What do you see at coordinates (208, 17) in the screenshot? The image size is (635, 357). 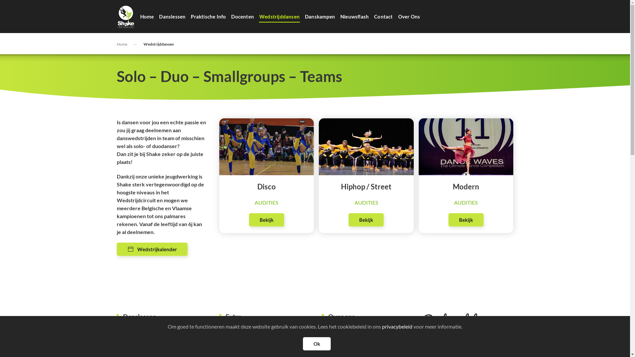 I see `Praktische Info` at bounding box center [208, 17].